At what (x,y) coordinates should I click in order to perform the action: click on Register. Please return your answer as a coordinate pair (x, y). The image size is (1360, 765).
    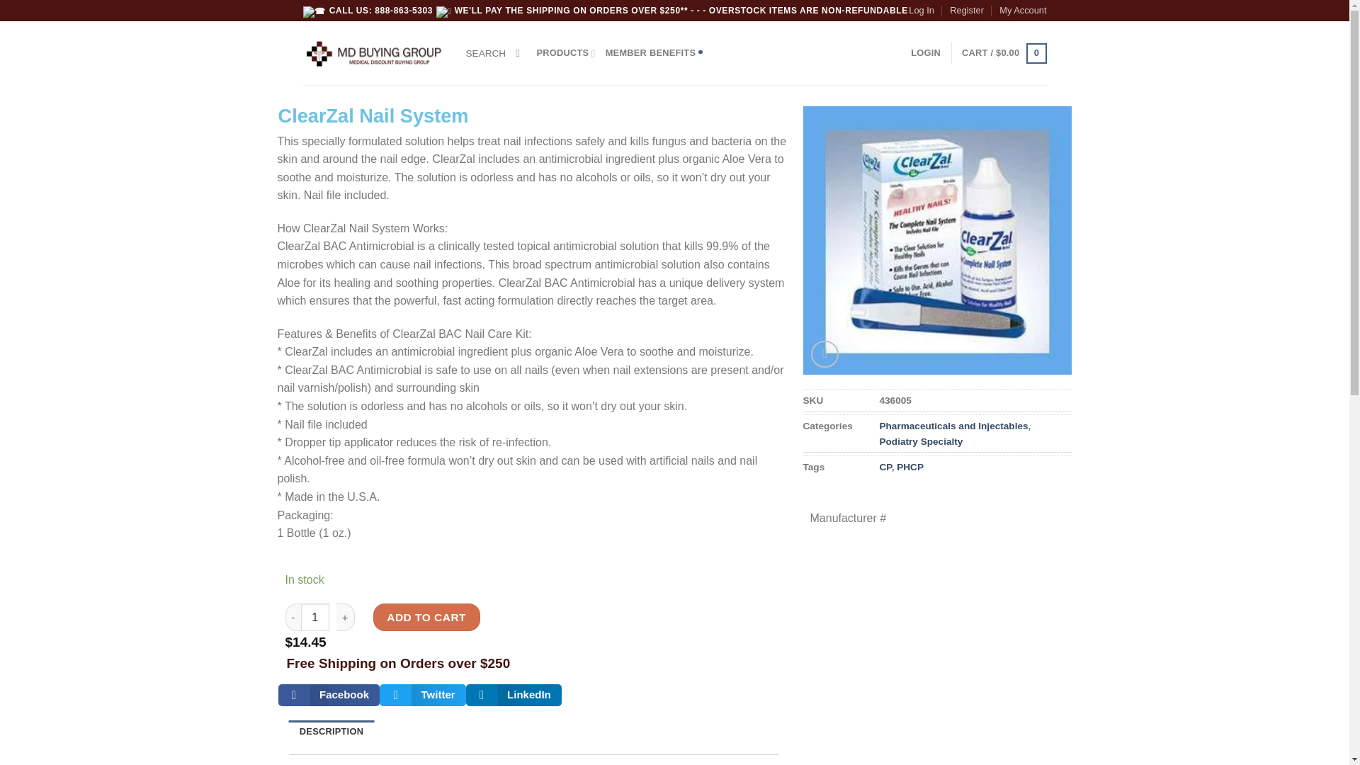
    Looking at the image, I should click on (966, 11).